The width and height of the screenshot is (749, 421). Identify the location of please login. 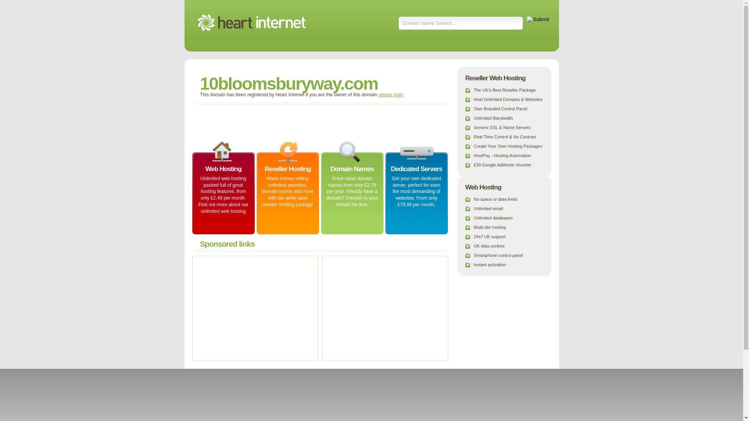
(391, 95).